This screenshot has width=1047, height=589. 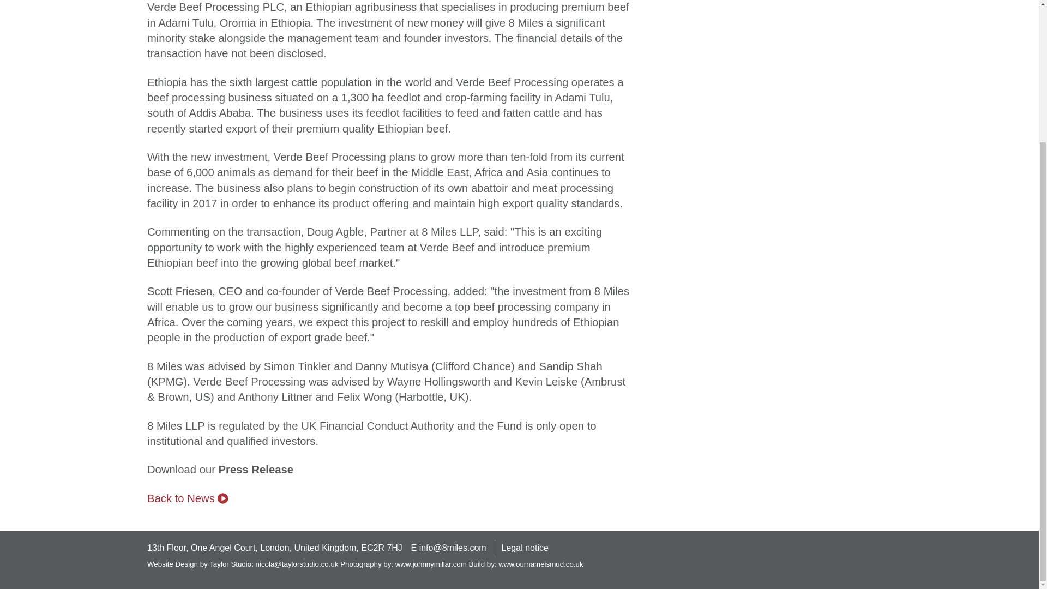 What do you see at coordinates (540, 564) in the screenshot?
I see `www.ournameismud.co.uk` at bounding box center [540, 564].